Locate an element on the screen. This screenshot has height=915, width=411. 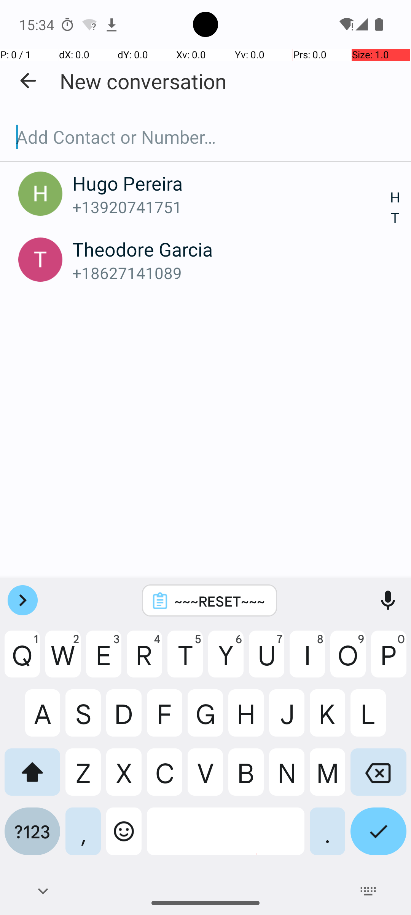
+13920741751 is located at coordinates (231, 207).